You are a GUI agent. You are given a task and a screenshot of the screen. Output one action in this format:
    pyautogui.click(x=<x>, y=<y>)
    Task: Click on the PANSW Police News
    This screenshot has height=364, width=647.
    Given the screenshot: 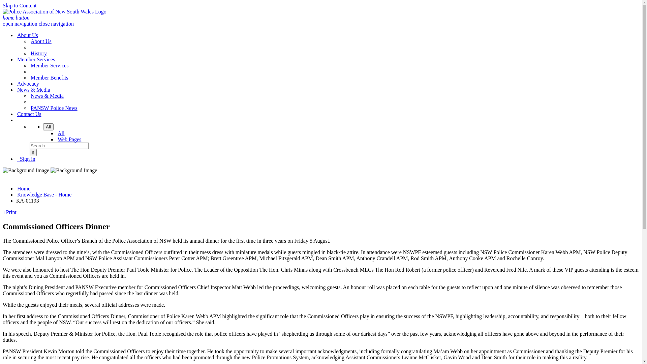 What is the action you would take?
    pyautogui.click(x=54, y=108)
    